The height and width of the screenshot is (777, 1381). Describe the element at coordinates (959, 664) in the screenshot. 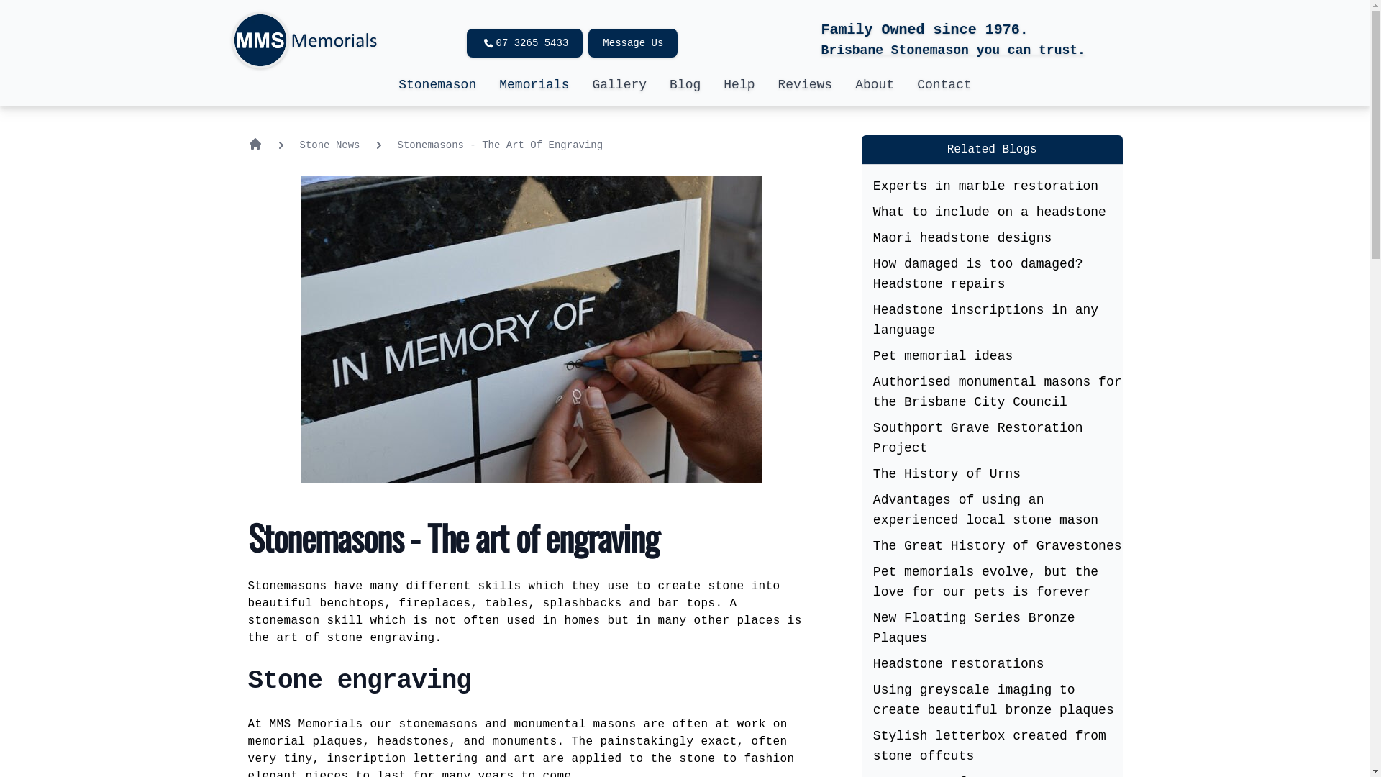

I see `Headstone restorations` at that location.